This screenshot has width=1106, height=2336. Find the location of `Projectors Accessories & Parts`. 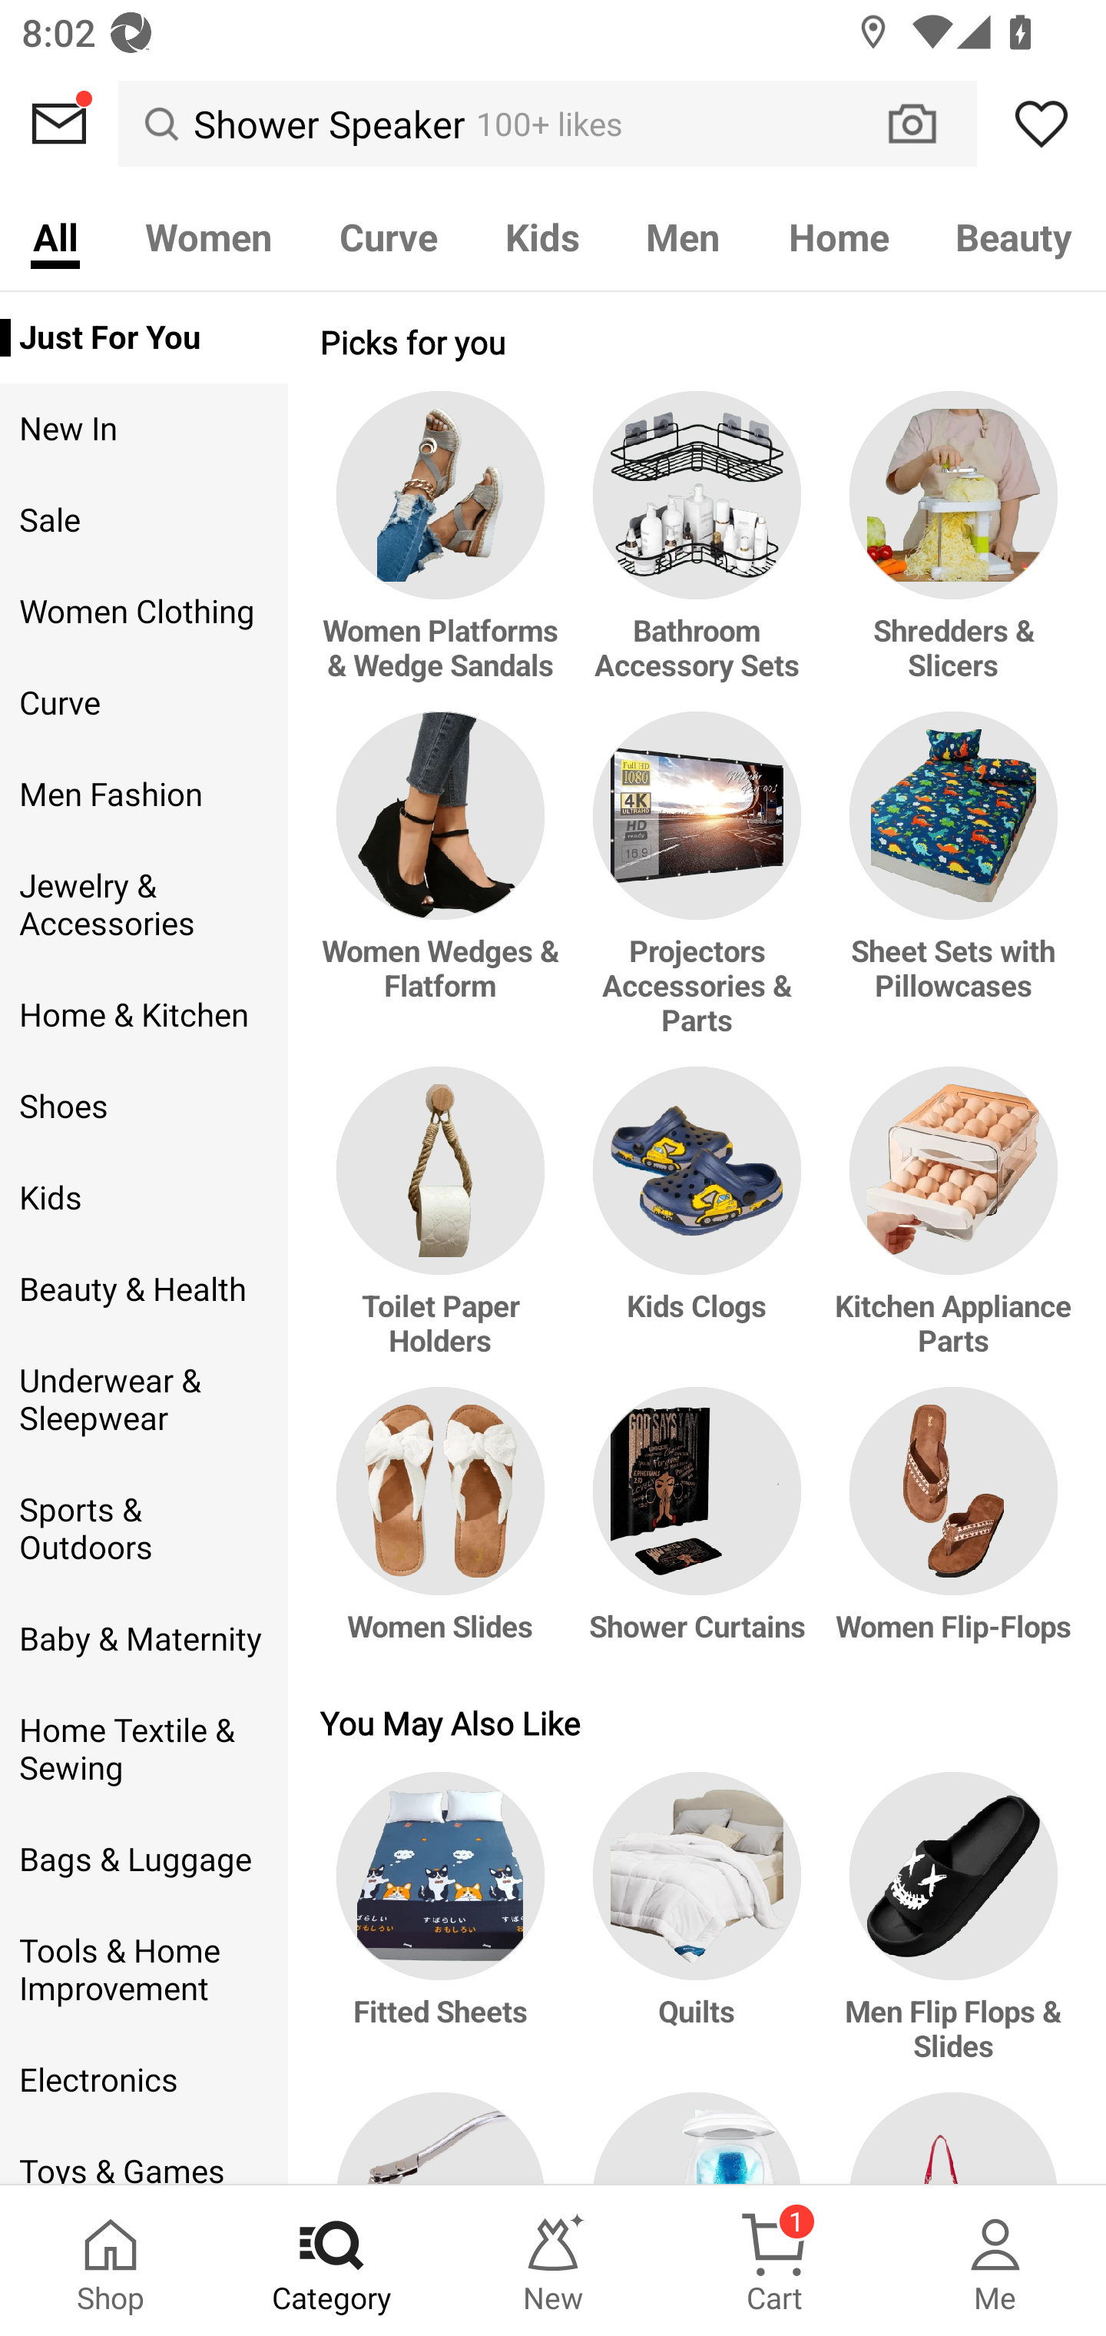

Projectors Accessories & Parts is located at coordinates (697, 890).